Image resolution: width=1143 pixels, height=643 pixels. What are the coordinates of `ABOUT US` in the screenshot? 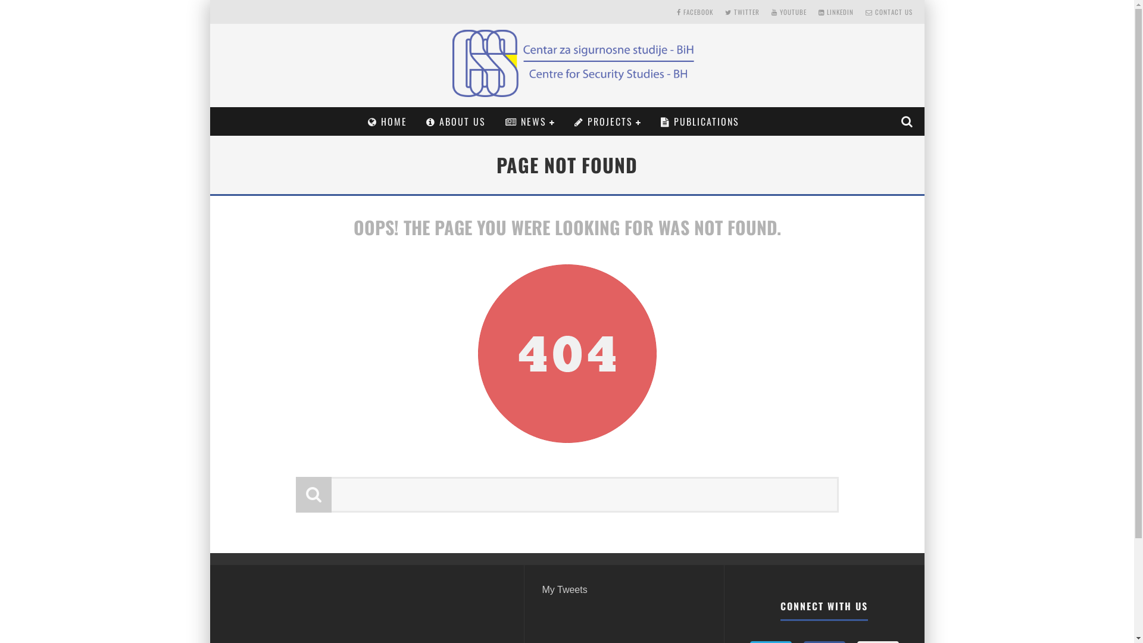 It's located at (456, 121).